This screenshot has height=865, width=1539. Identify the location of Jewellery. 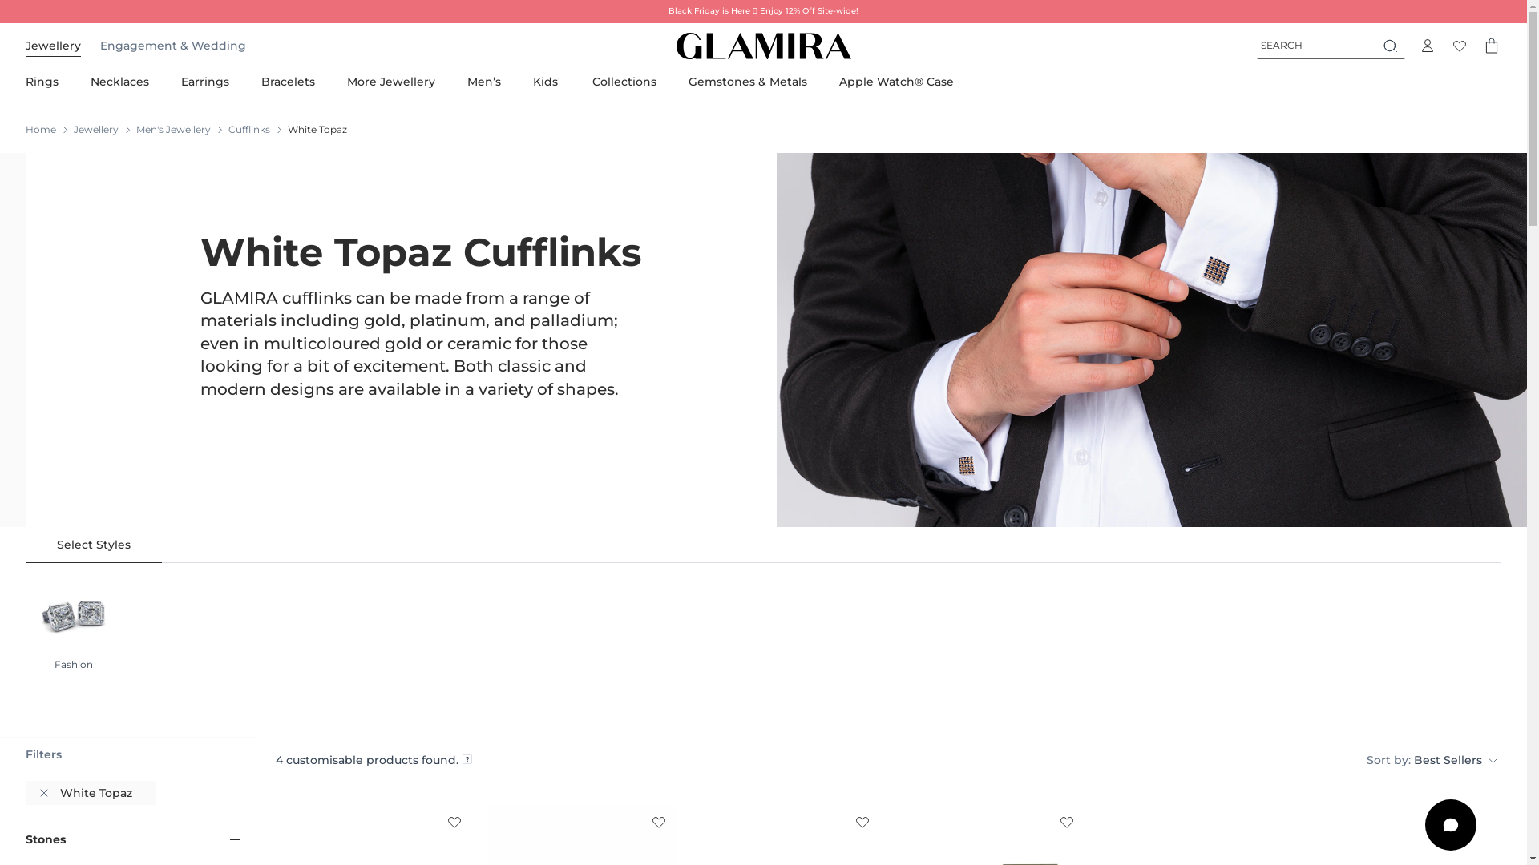
(53, 46).